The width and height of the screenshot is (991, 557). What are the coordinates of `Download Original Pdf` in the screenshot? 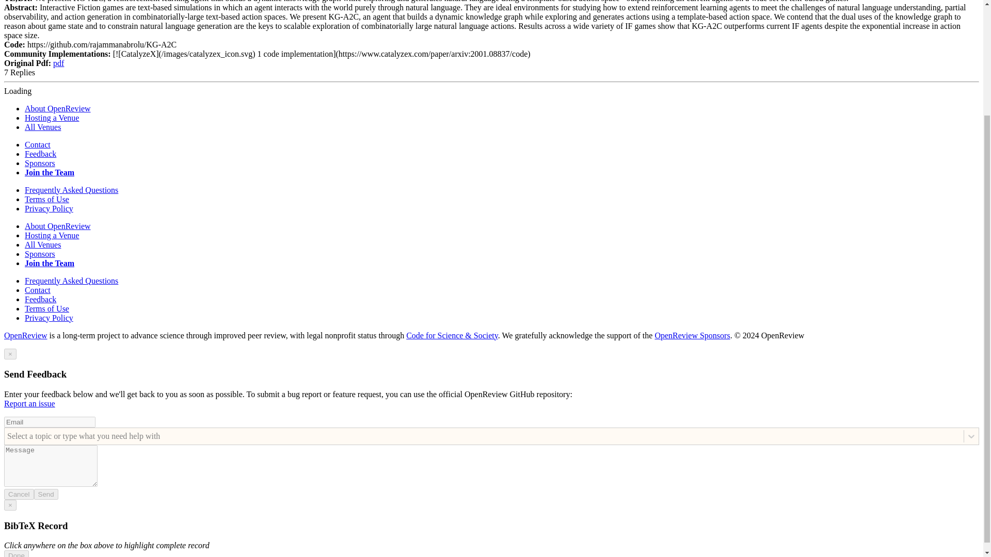 It's located at (59, 63).